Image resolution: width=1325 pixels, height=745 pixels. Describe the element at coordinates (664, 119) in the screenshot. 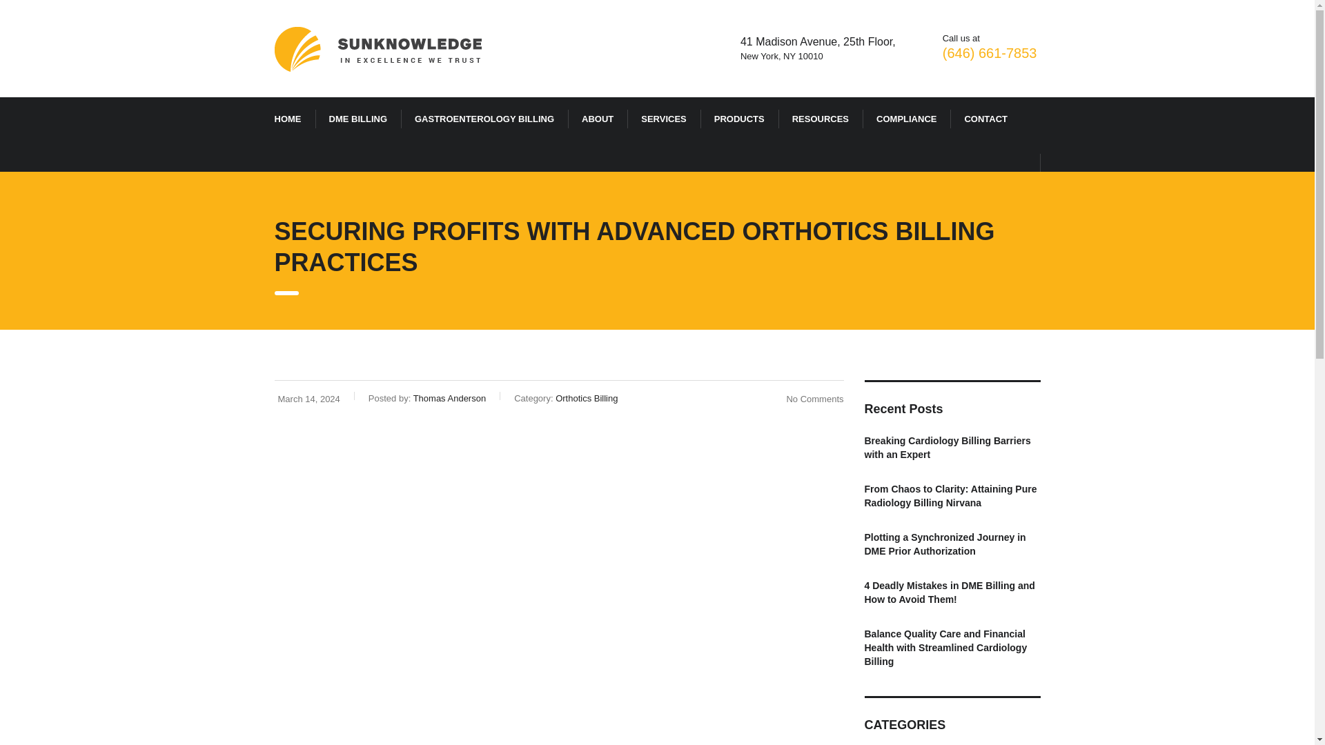

I see `SERVICES` at that location.